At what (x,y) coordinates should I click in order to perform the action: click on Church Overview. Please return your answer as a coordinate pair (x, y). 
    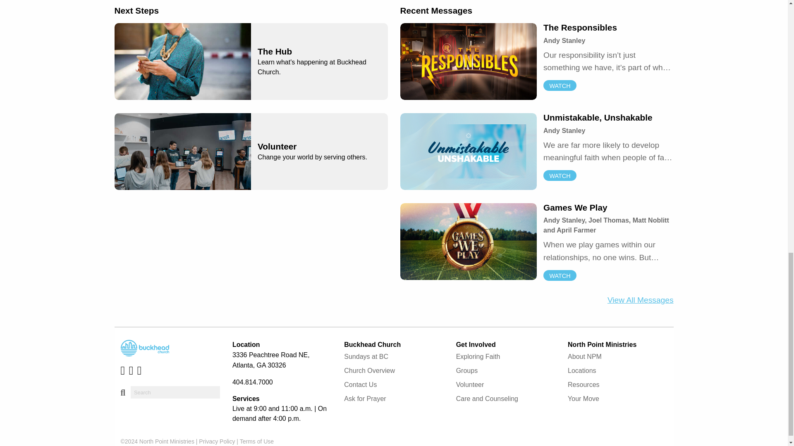
    Looking at the image, I should click on (393, 357).